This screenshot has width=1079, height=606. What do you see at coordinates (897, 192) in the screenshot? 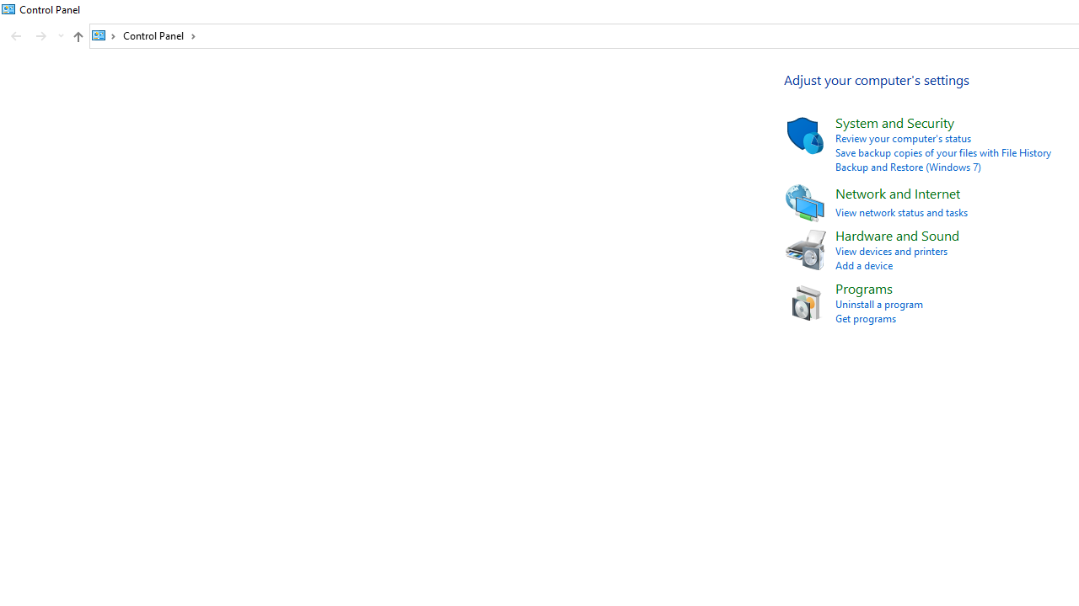
I see `Network and Internet` at bounding box center [897, 192].